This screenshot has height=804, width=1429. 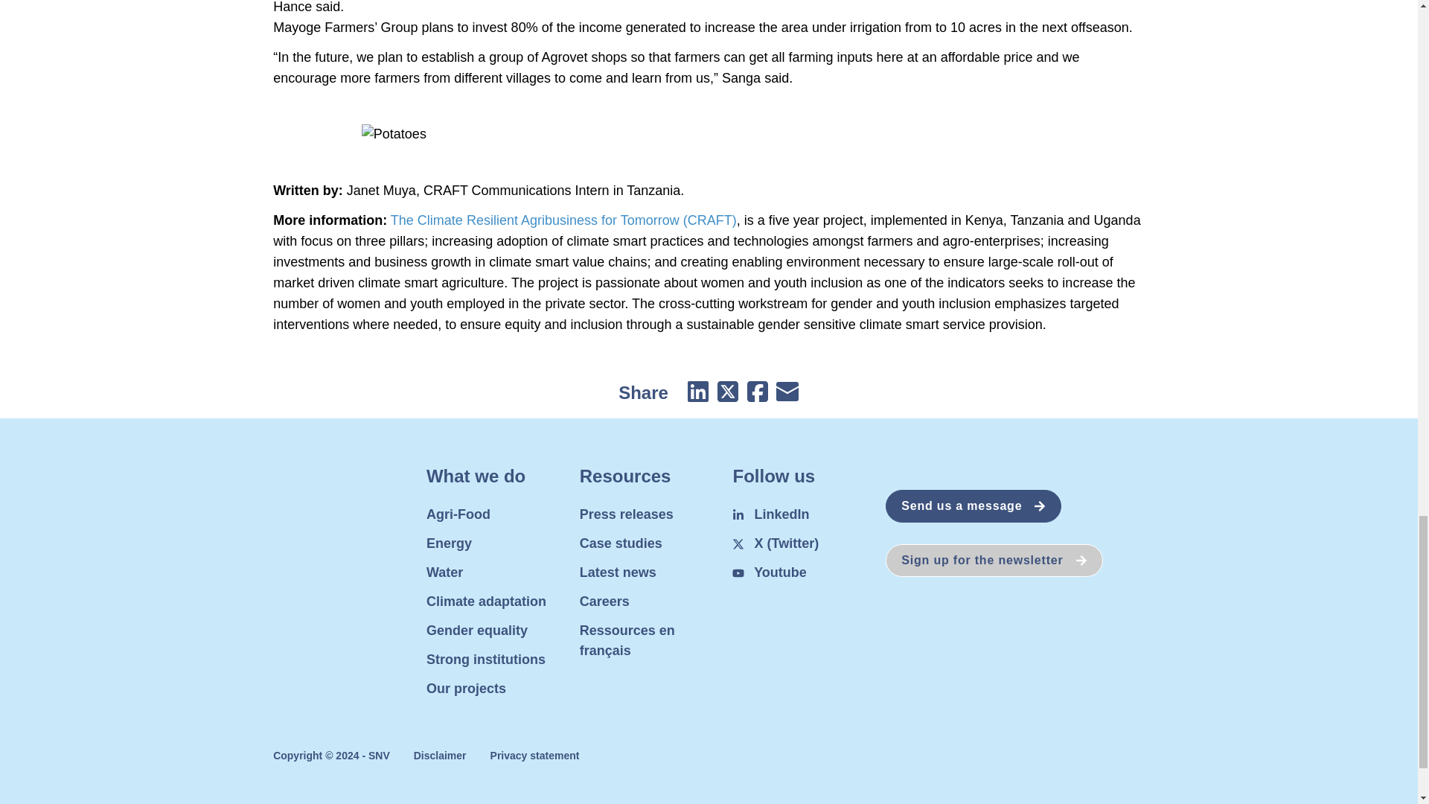 I want to click on Careers, so click(x=604, y=602).